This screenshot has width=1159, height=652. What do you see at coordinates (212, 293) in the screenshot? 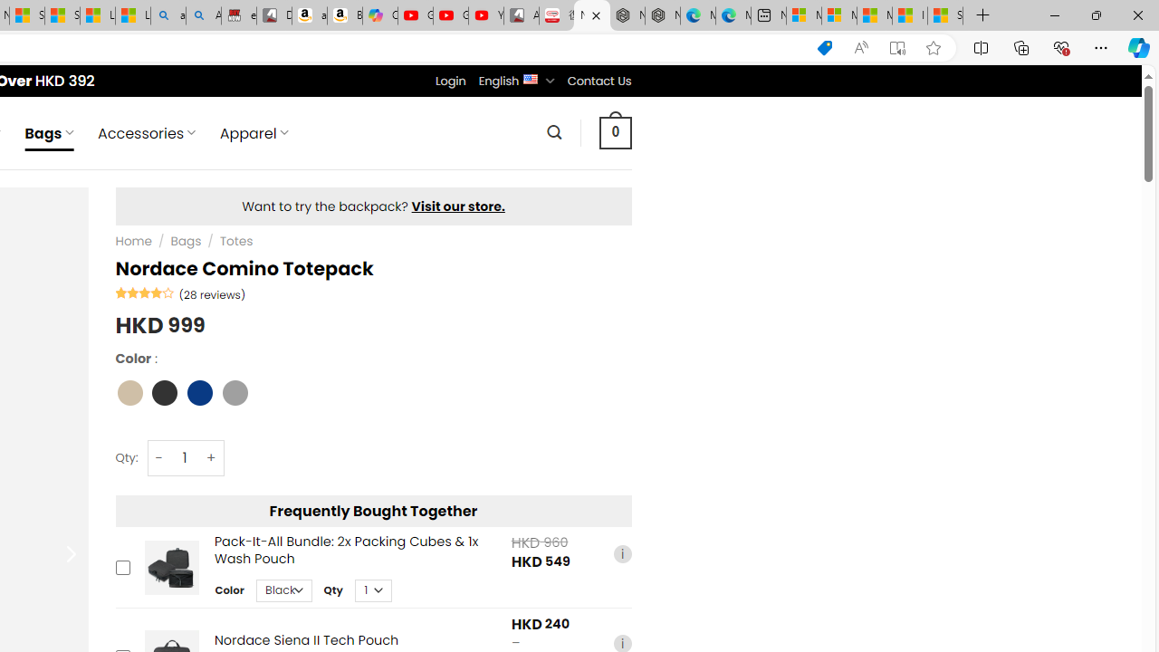
I see `(28 reviews)` at bounding box center [212, 293].